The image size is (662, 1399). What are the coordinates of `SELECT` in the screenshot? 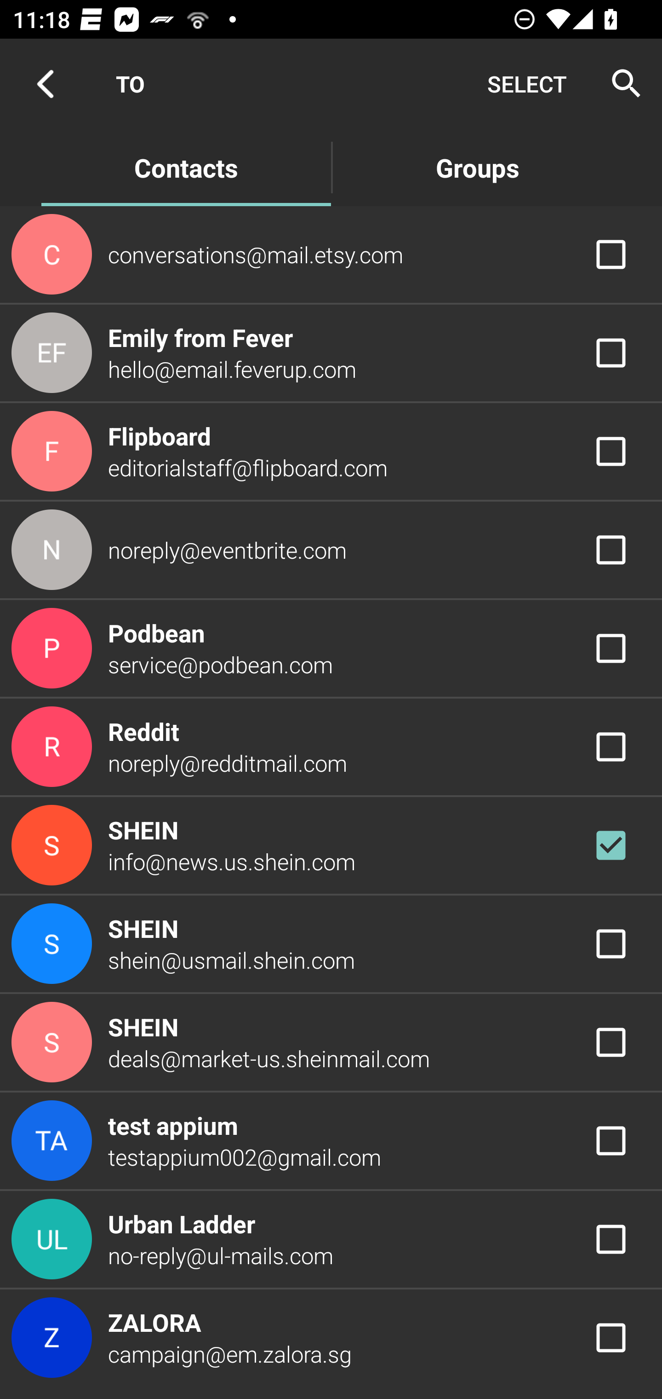 It's located at (527, 84).